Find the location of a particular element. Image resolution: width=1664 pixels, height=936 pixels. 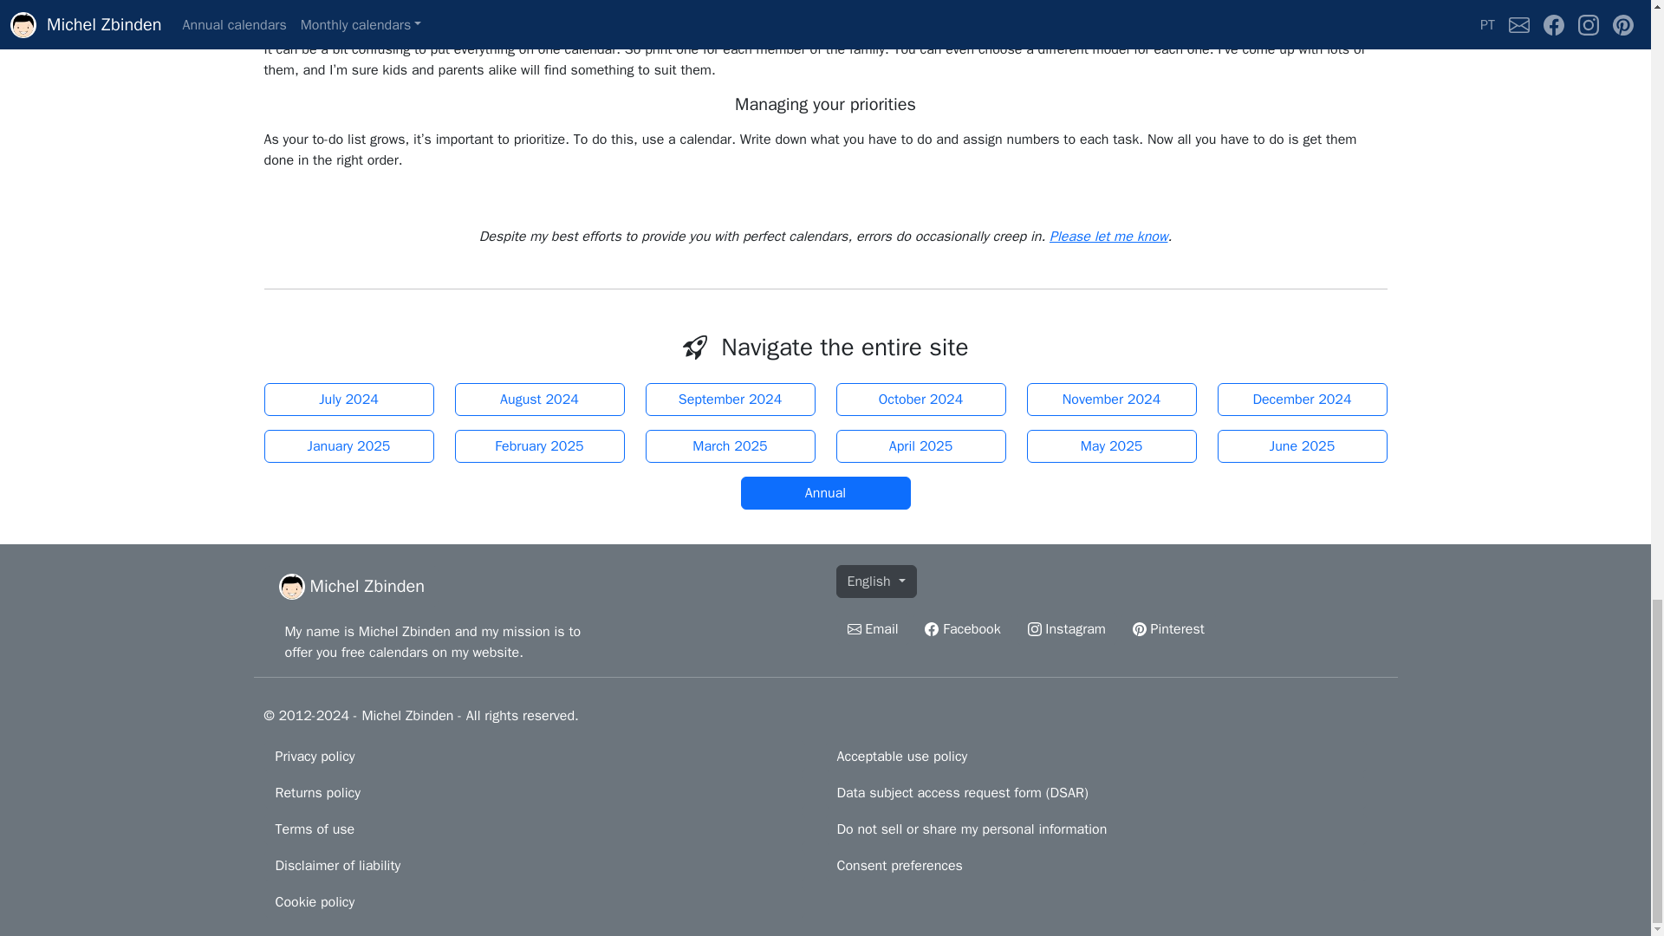

Email is located at coordinates (872, 629).